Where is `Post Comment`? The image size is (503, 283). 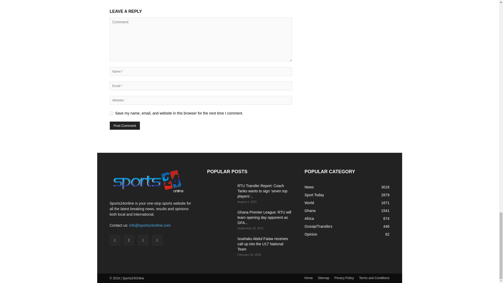 Post Comment is located at coordinates (125, 126).